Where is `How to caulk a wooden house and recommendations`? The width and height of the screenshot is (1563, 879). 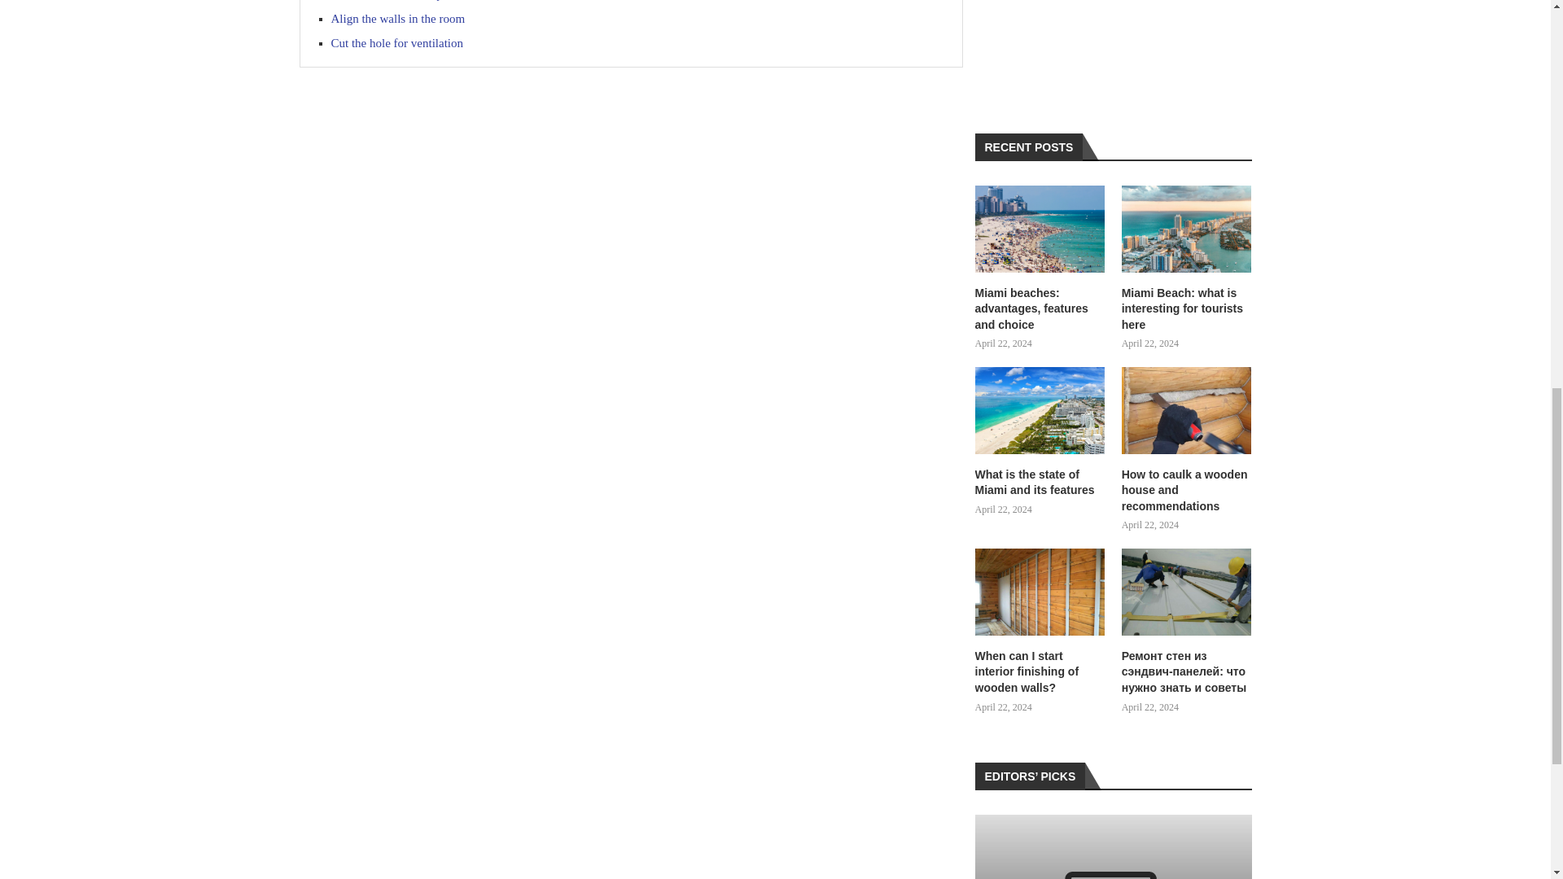 How to caulk a wooden house and recommendations is located at coordinates (1187, 490).